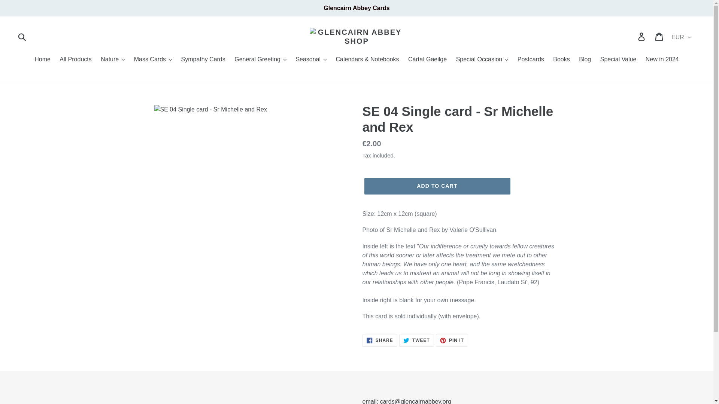 This screenshot has height=404, width=719. What do you see at coordinates (22, 36) in the screenshot?
I see `Submit` at bounding box center [22, 36].